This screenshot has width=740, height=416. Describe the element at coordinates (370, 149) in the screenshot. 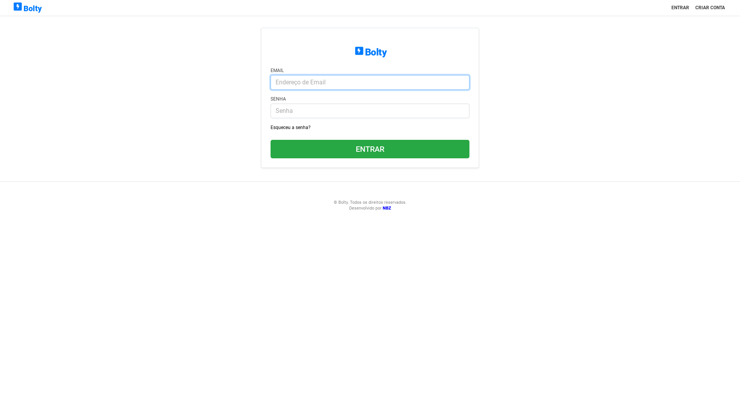

I see `ENTRAR` at that location.